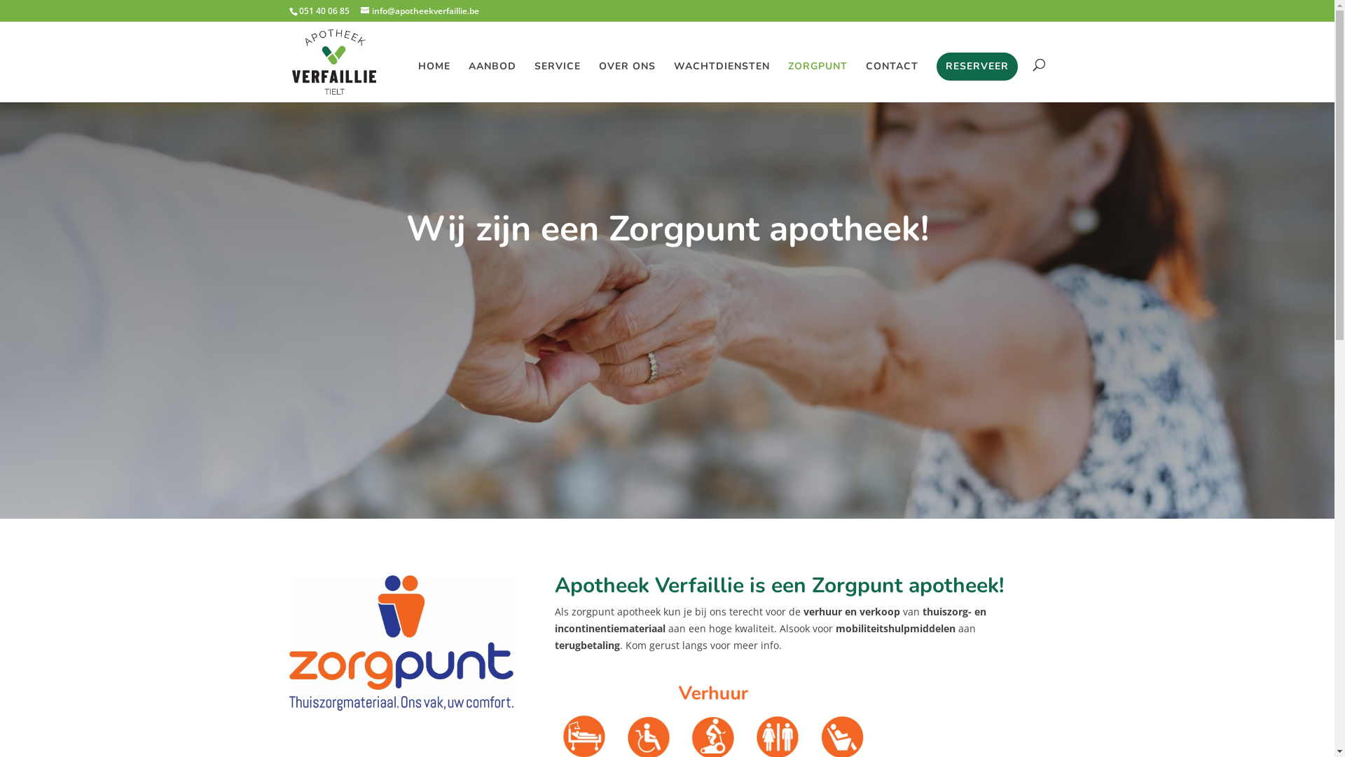 The image size is (1345, 757). What do you see at coordinates (817, 82) in the screenshot?
I see `ZORGPUNT` at bounding box center [817, 82].